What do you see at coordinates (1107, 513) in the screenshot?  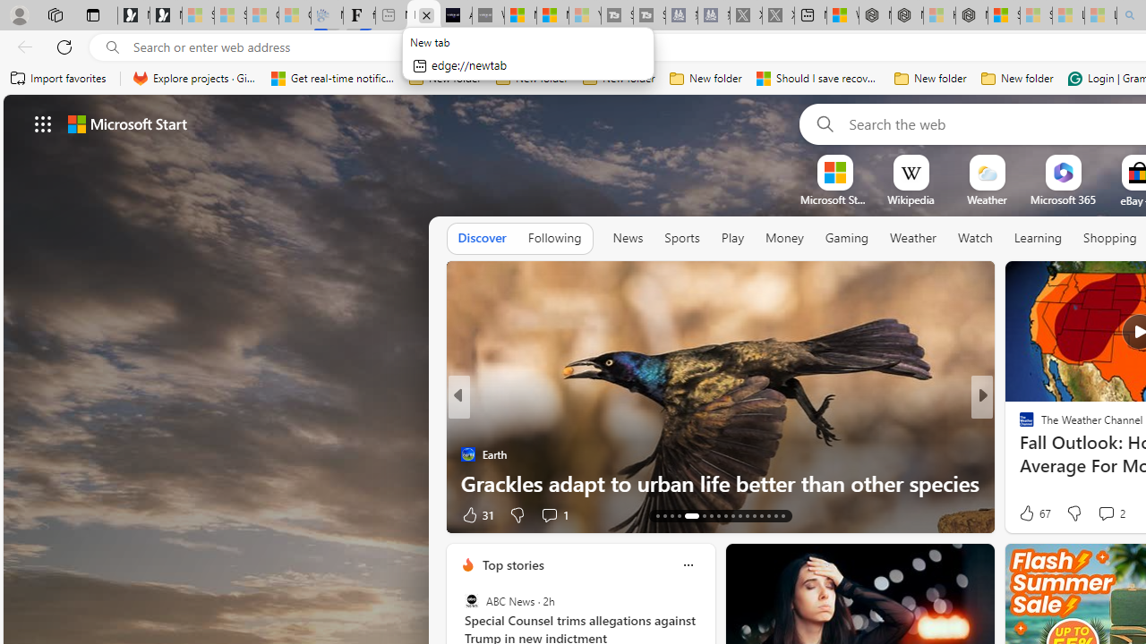 I see `Start the conversation` at bounding box center [1107, 513].